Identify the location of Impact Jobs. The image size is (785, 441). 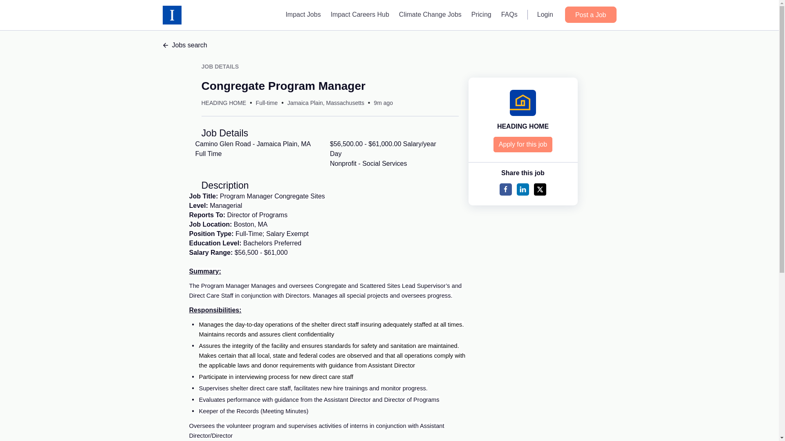
(303, 14).